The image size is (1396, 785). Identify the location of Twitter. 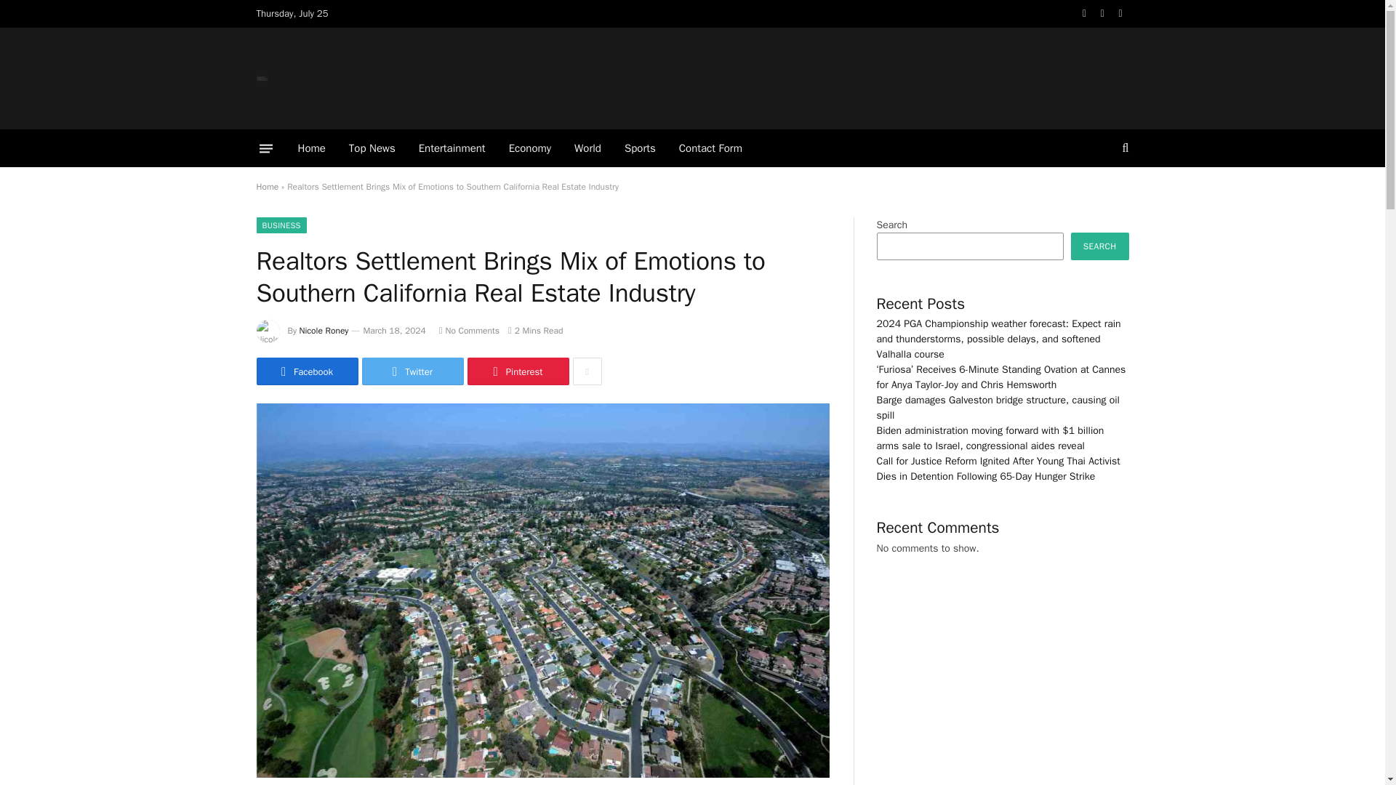
(412, 371).